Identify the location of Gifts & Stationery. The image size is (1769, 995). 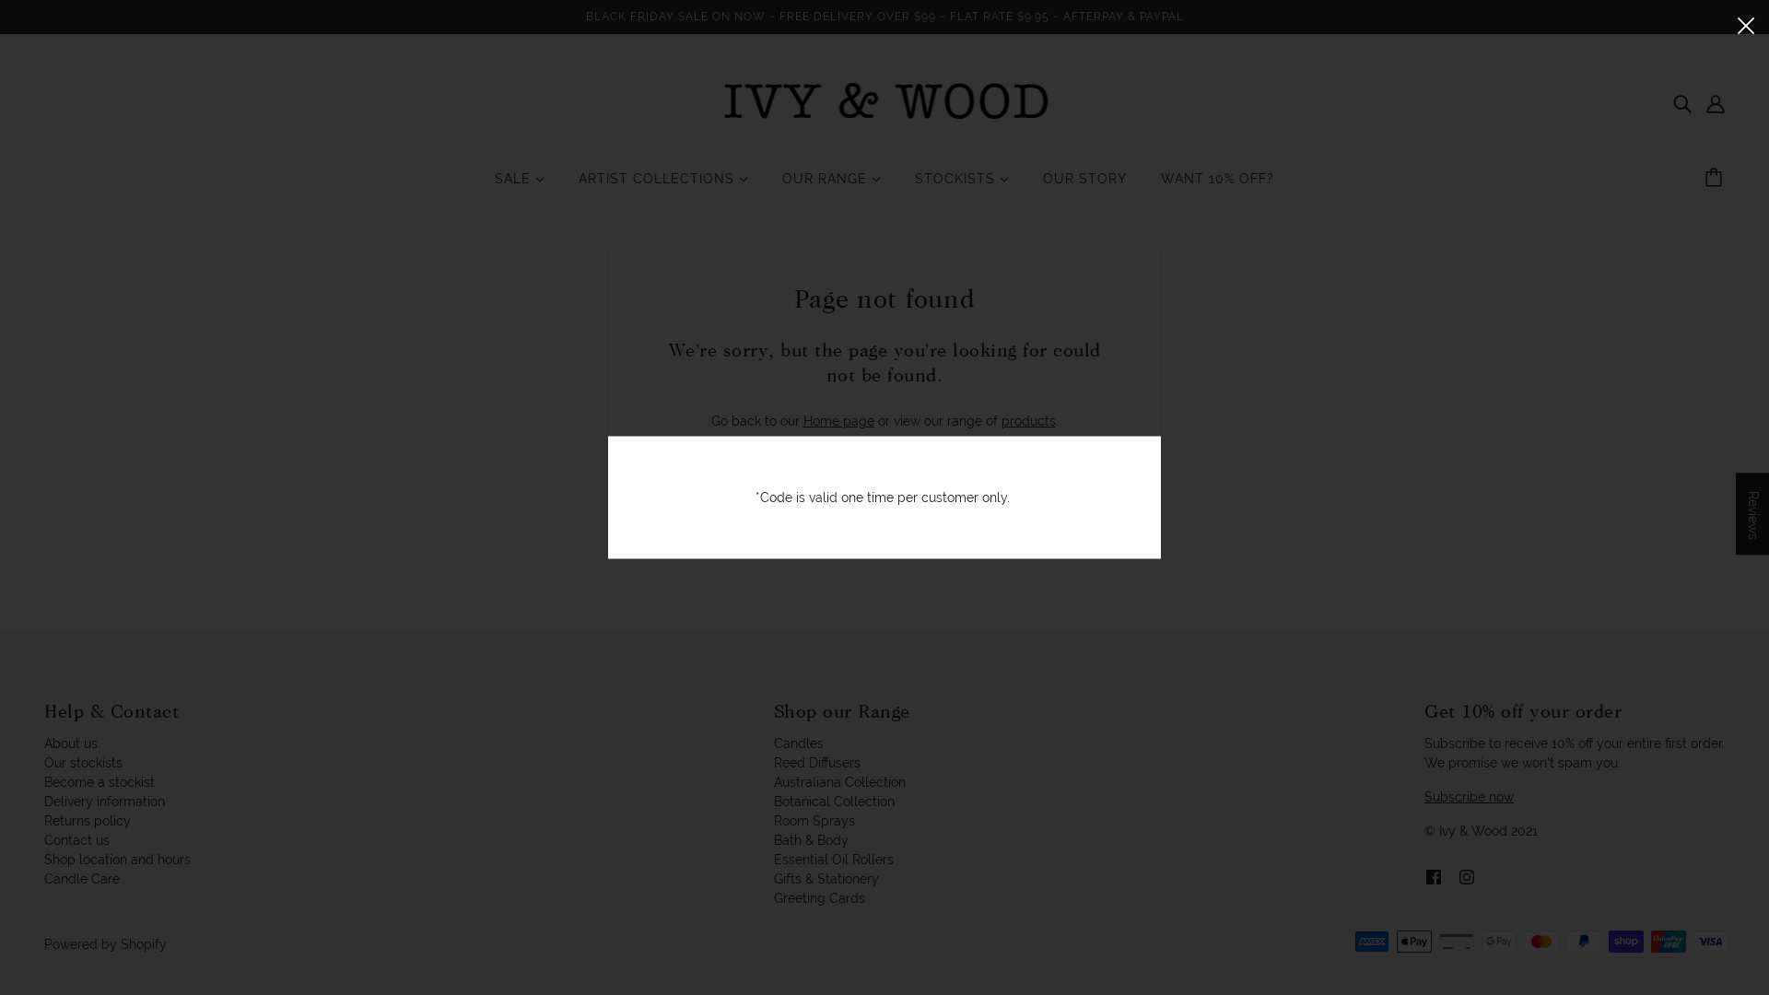
(826, 879).